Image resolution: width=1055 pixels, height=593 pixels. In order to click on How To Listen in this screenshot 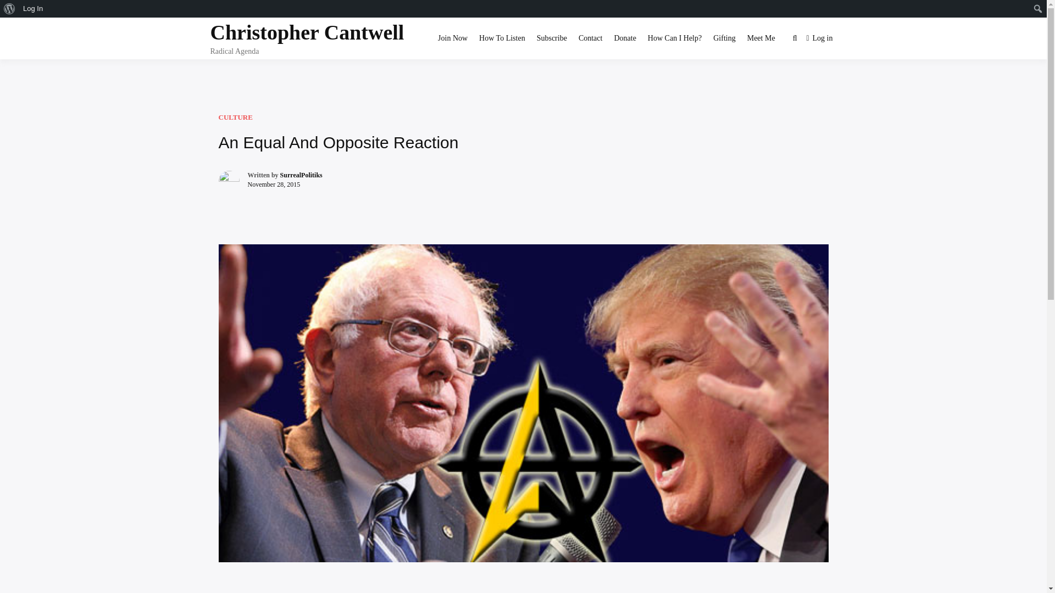, I will do `click(502, 38)`.